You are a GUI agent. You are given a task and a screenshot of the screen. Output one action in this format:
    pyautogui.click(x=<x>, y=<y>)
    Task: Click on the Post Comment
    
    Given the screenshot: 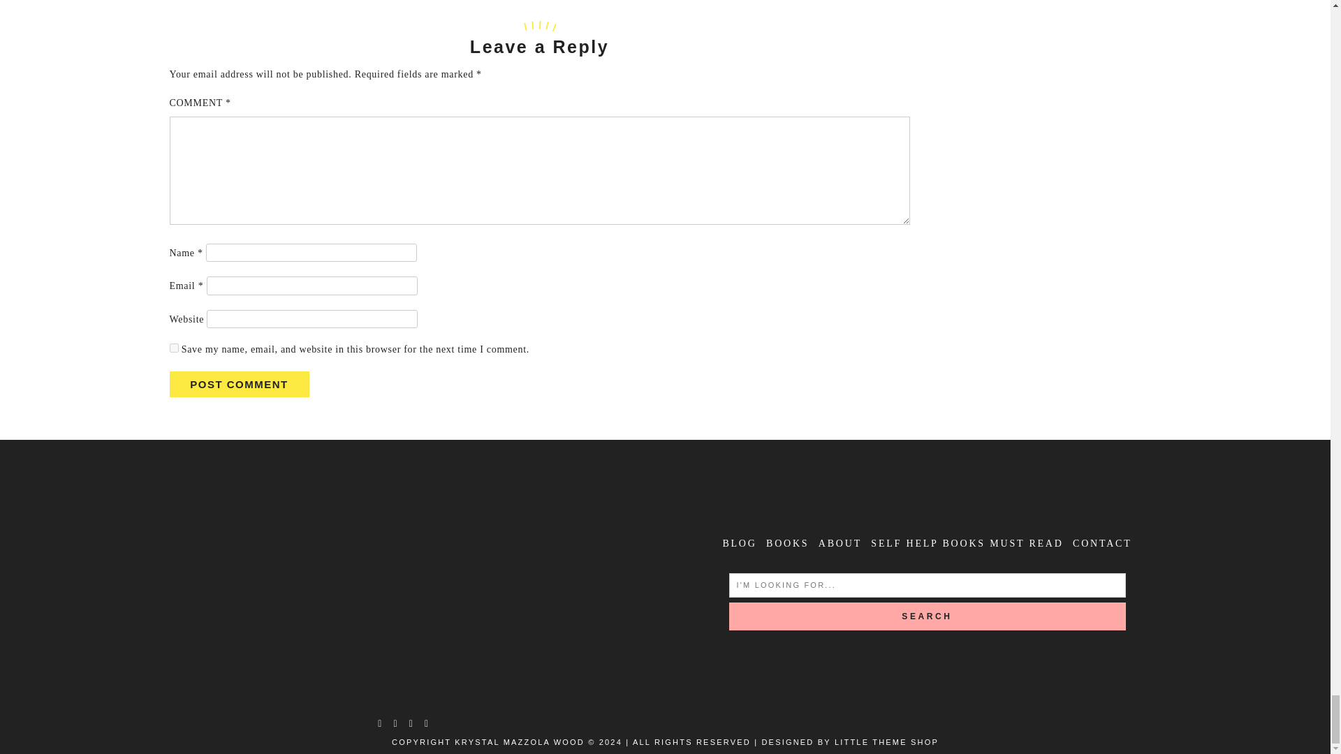 What is the action you would take?
    pyautogui.click(x=238, y=384)
    